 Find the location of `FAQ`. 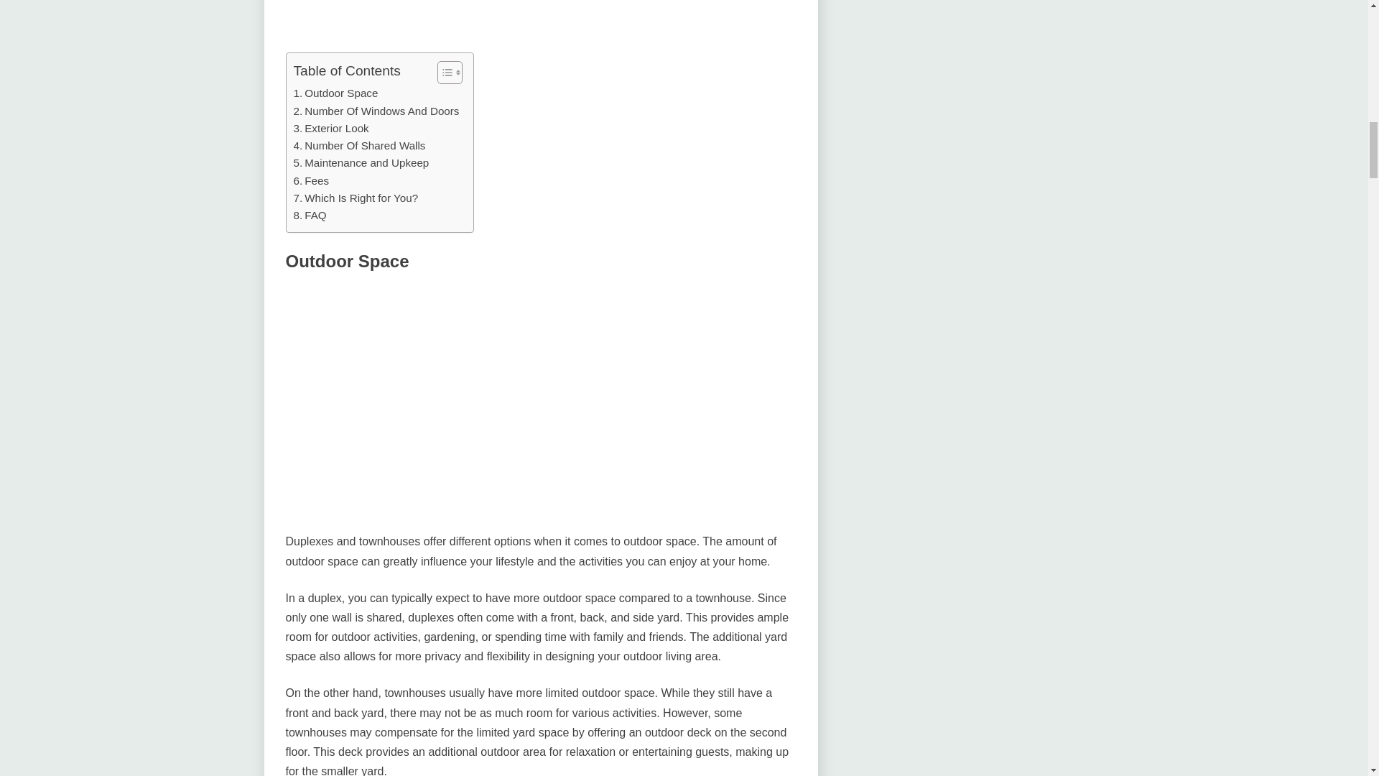

FAQ is located at coordinates (309, 216).